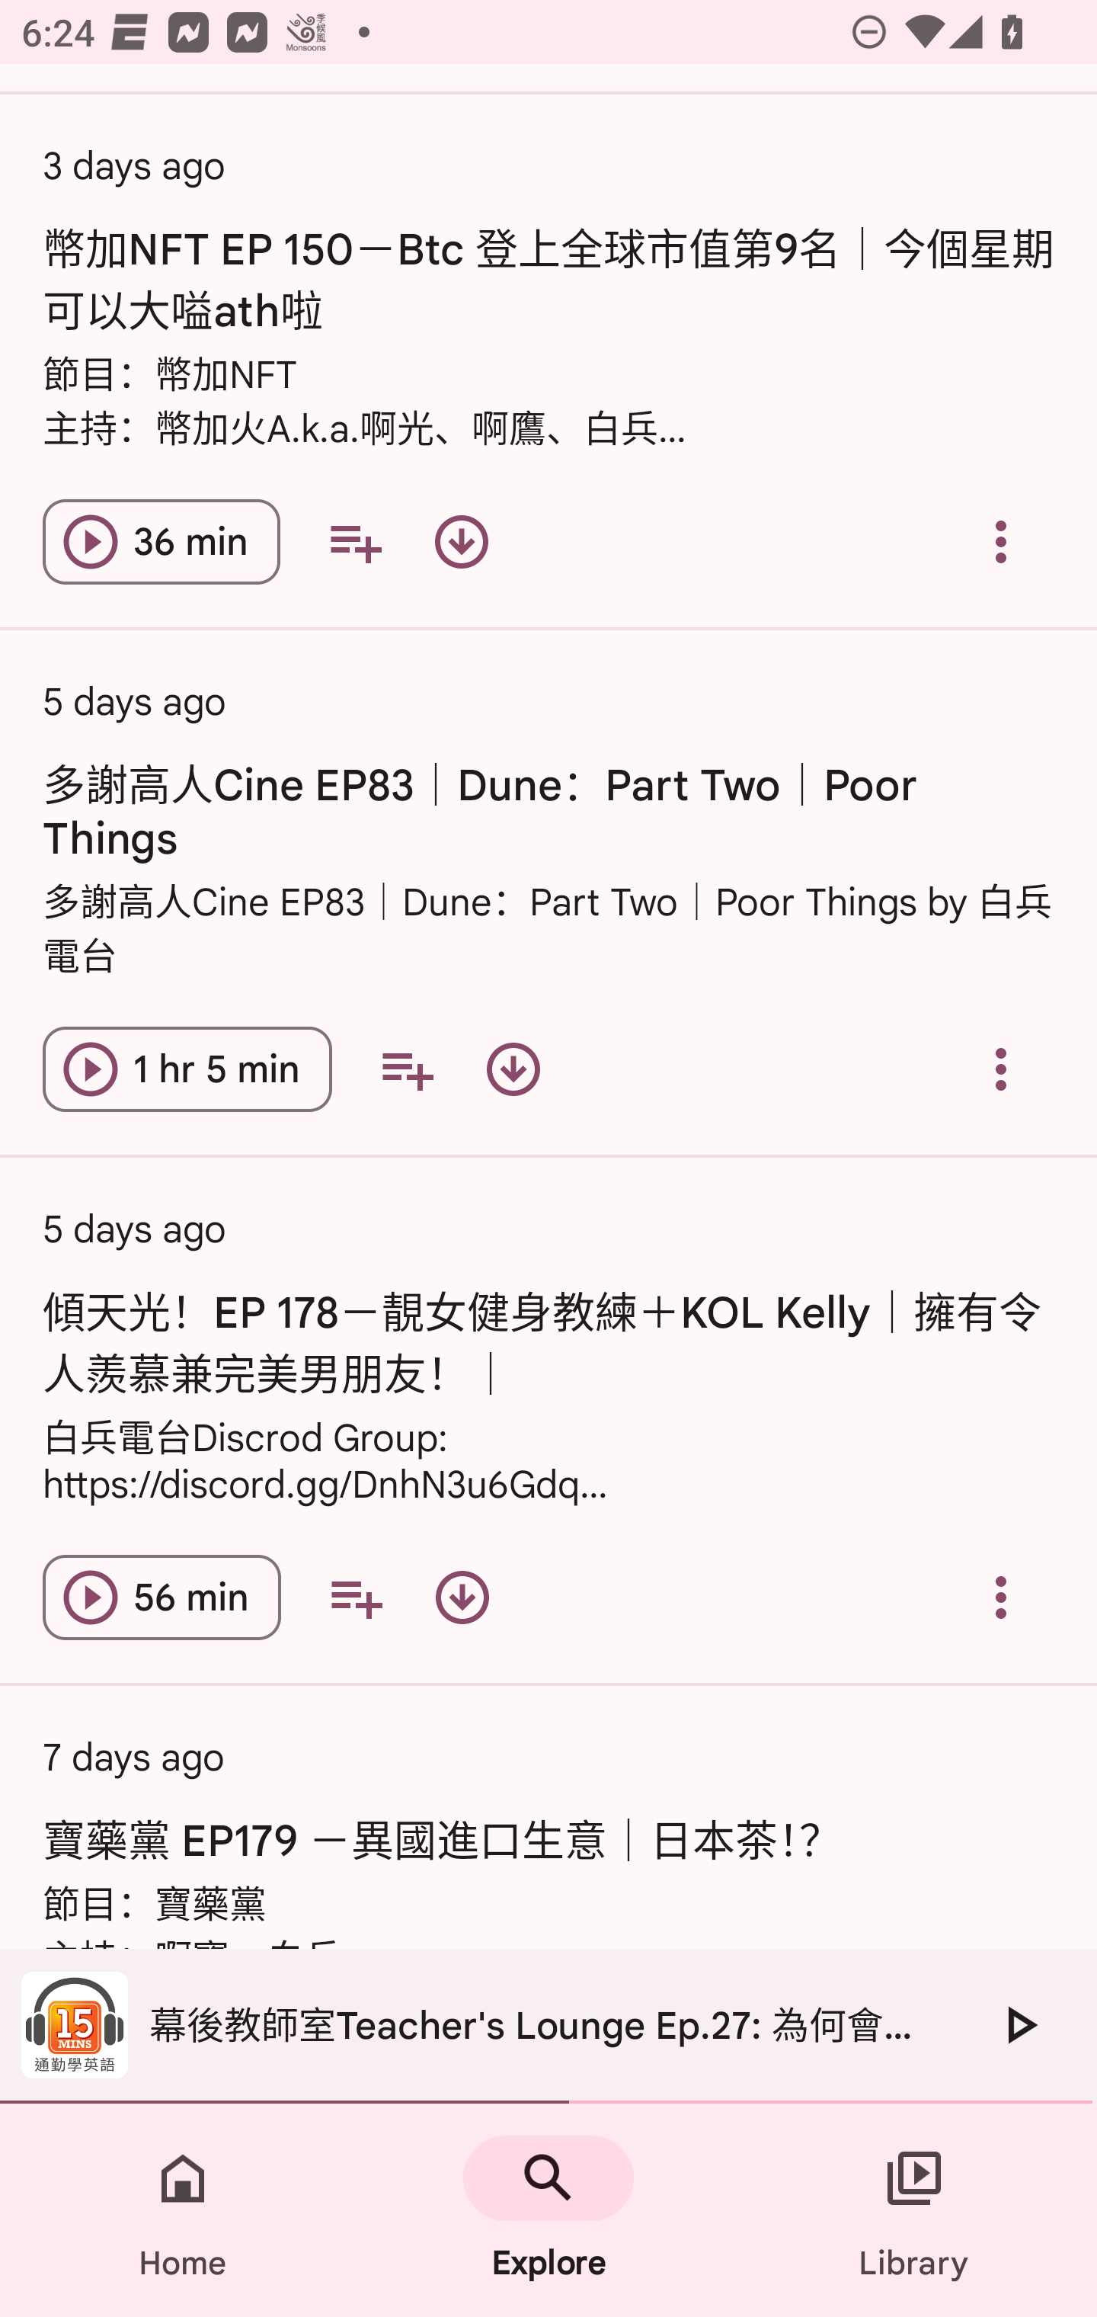  Describe the element at coordinates (183, 2210) in the screenshot. I see `Home` at that location.